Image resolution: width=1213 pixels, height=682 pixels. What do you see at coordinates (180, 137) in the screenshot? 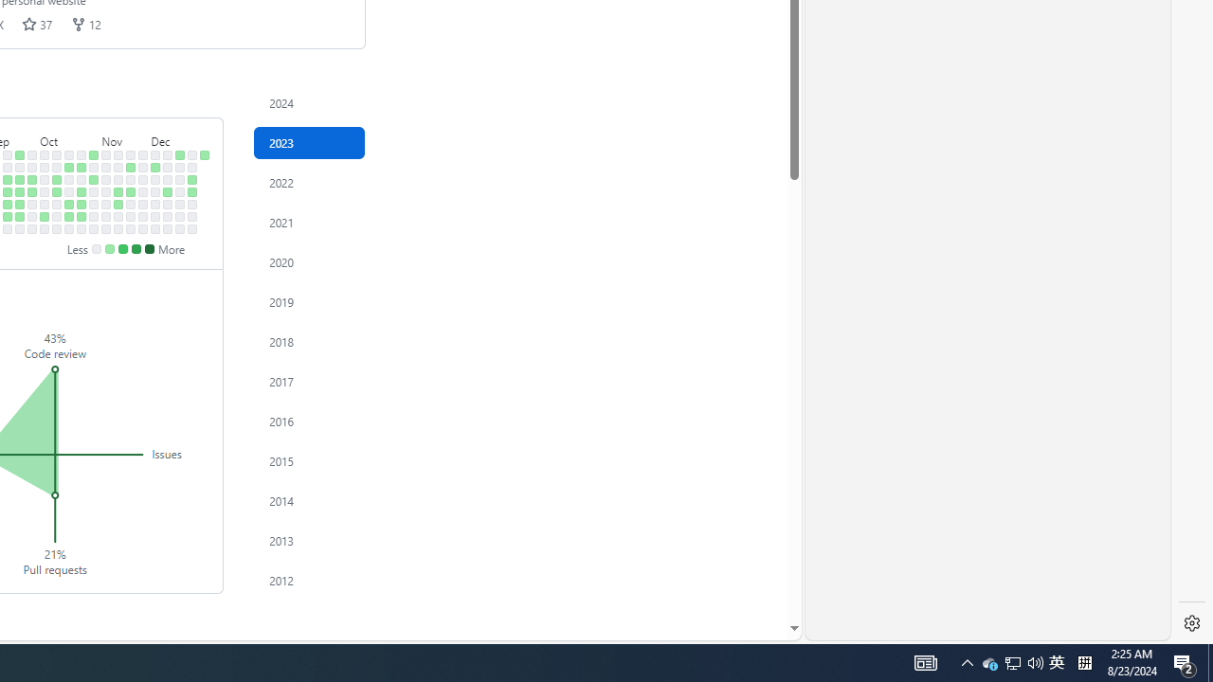
I see `December` at bounding box center [180, 137].